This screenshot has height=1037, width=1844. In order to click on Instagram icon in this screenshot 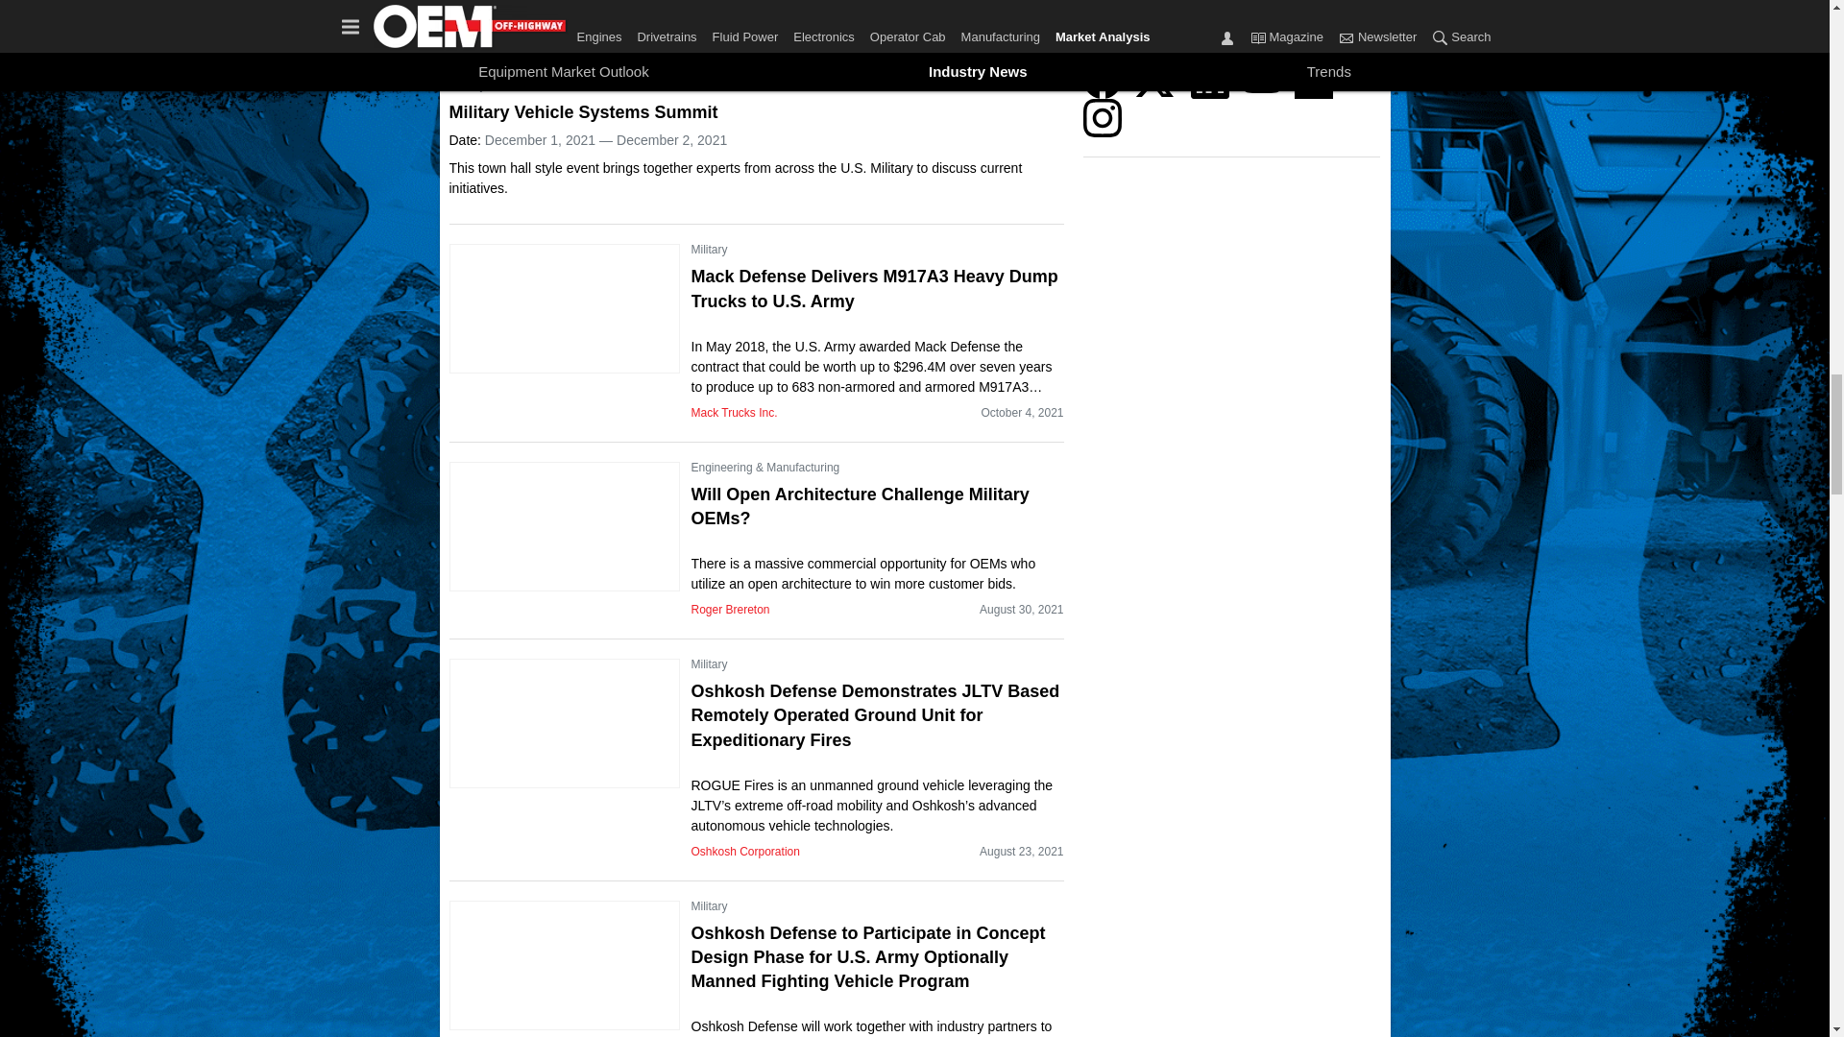, I will do `click(1103, 117)`.